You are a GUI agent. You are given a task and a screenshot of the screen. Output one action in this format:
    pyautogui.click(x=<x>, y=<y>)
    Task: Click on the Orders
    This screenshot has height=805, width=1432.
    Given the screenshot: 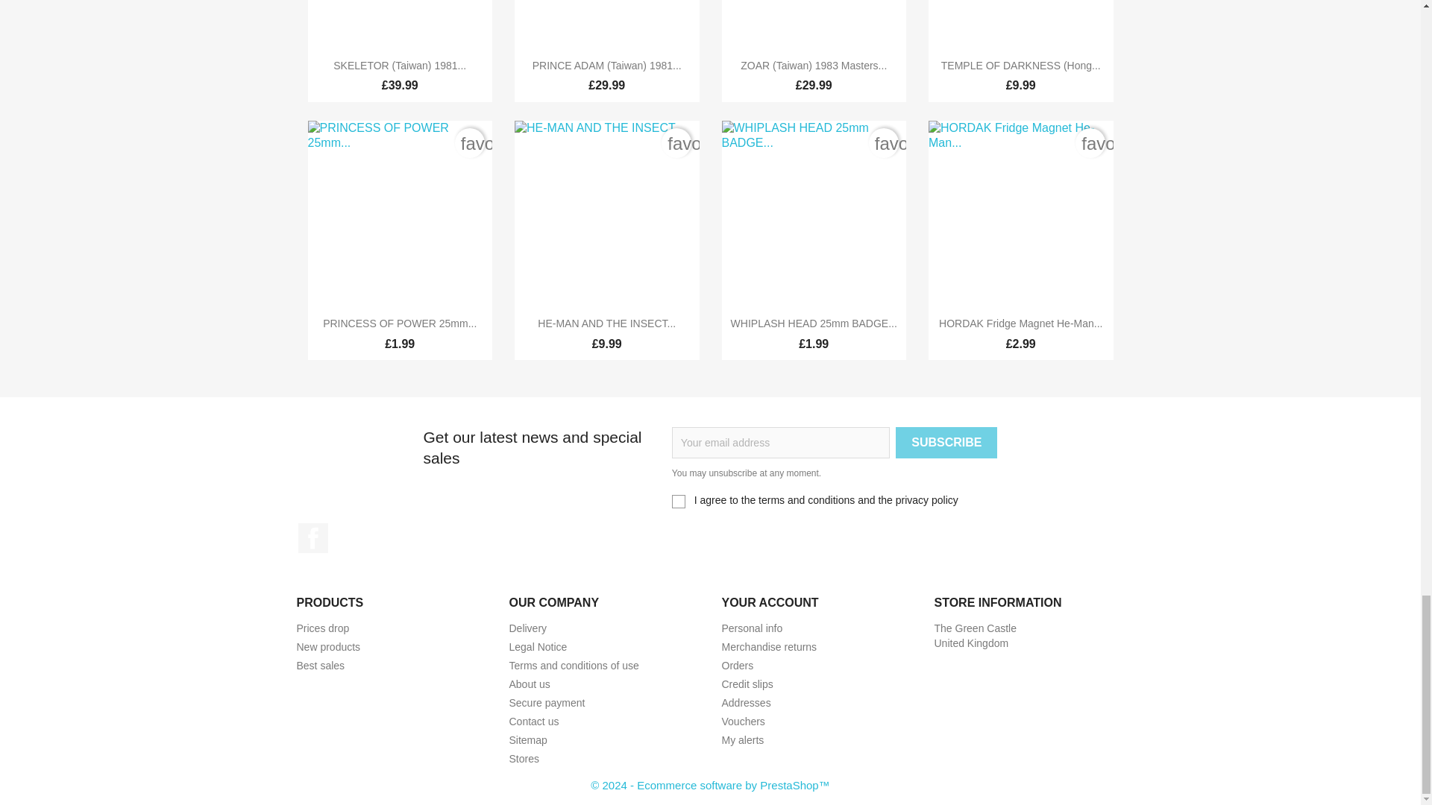 What is the action you would take?
    pyautogui.click(x=738, y=665)
    